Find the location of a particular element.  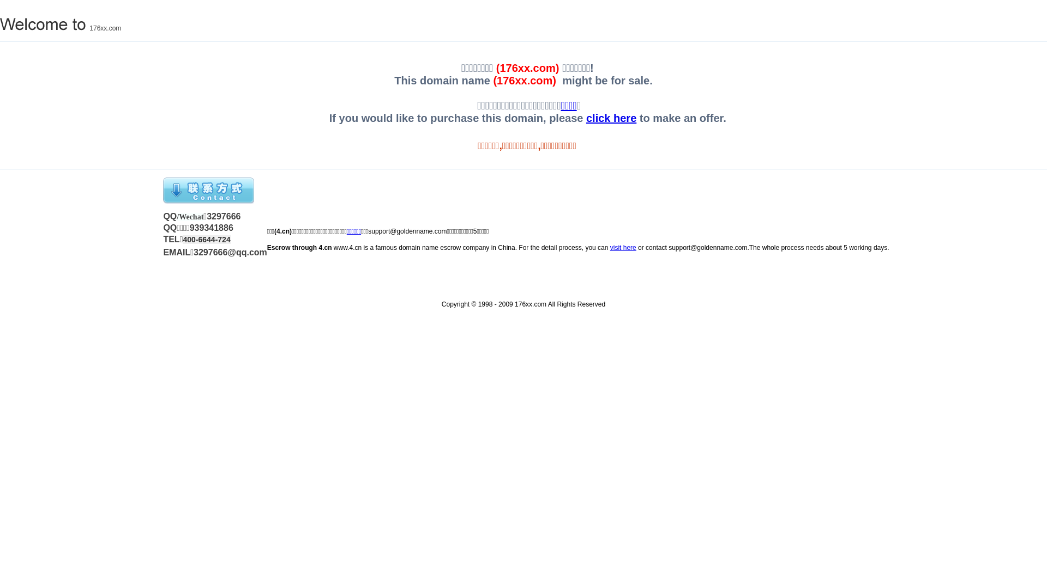

click here is located at coordinates (611, 118).